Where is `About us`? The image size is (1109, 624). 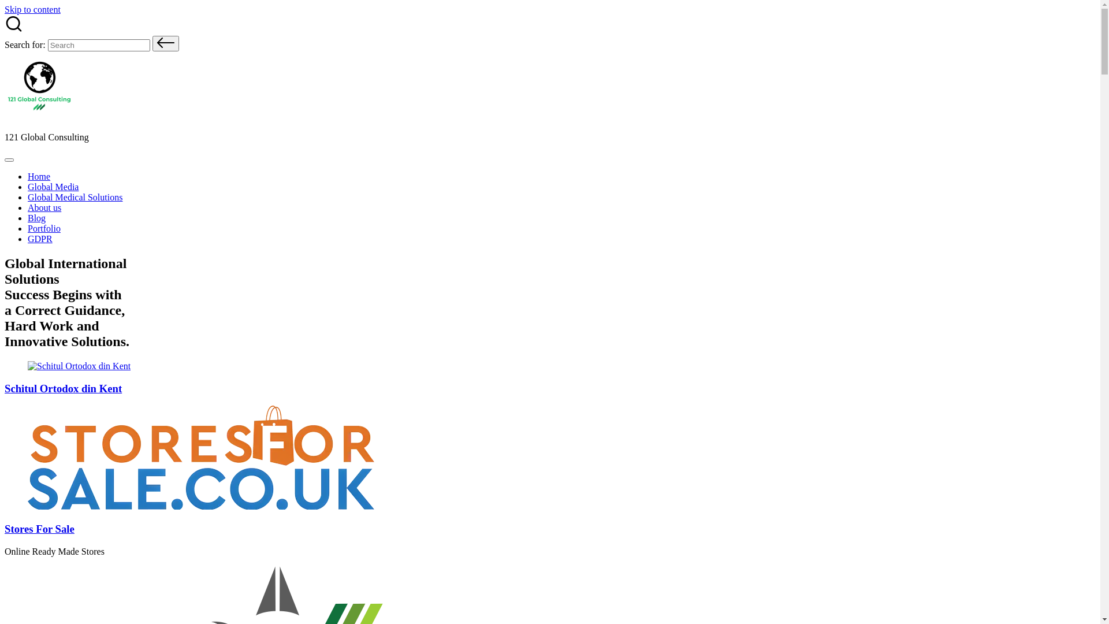
About us is located at coordinates (44, 208).